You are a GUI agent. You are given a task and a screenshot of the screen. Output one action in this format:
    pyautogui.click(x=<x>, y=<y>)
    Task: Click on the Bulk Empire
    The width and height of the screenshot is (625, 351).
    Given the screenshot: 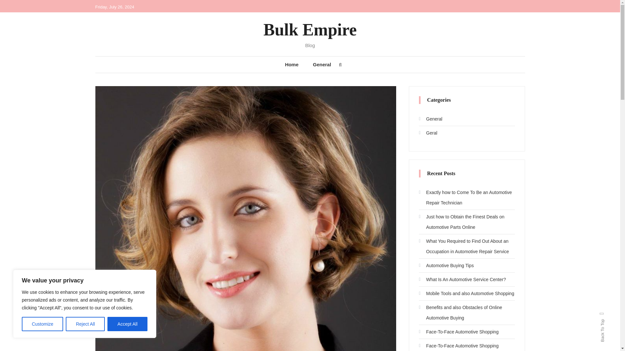 What is the action you would take?
    pyautogui.click(x=310, y=29)
    